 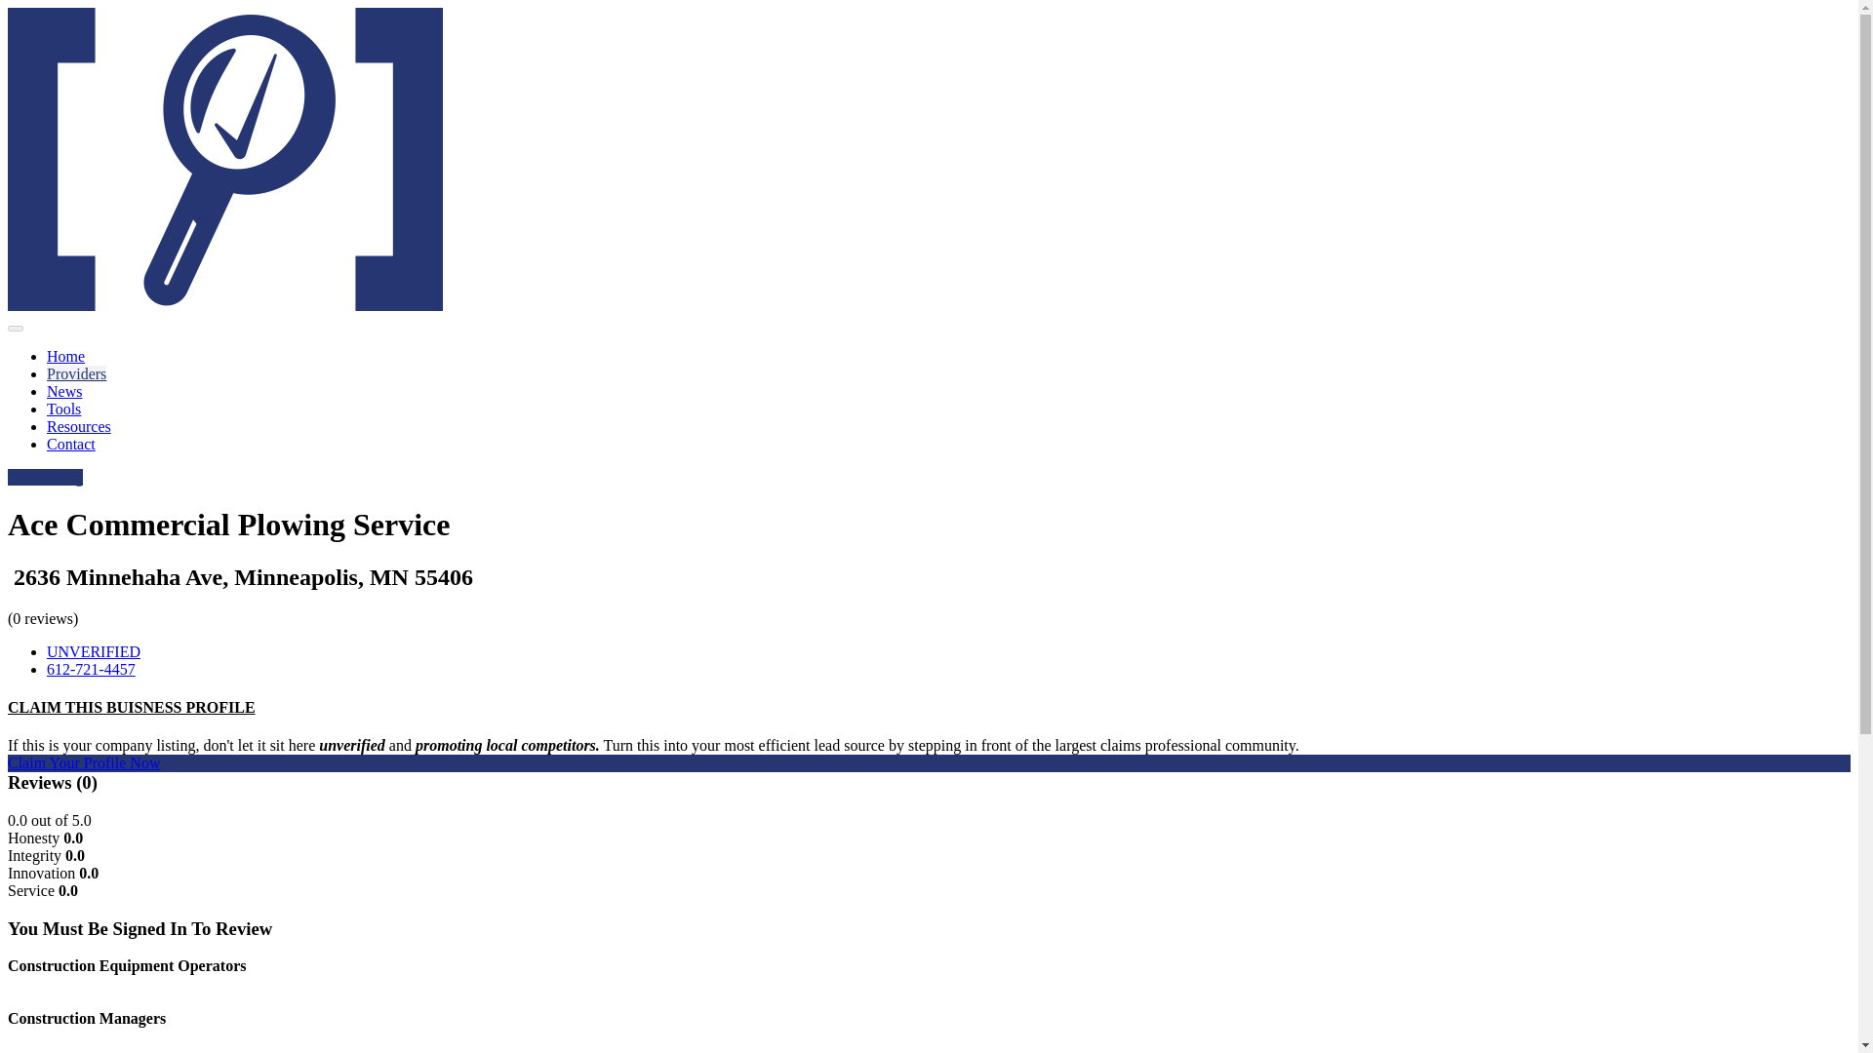 What do you see at coordinates (76, 373) in the screenshot?
I see `Providers` at bounding box center [76, 373].